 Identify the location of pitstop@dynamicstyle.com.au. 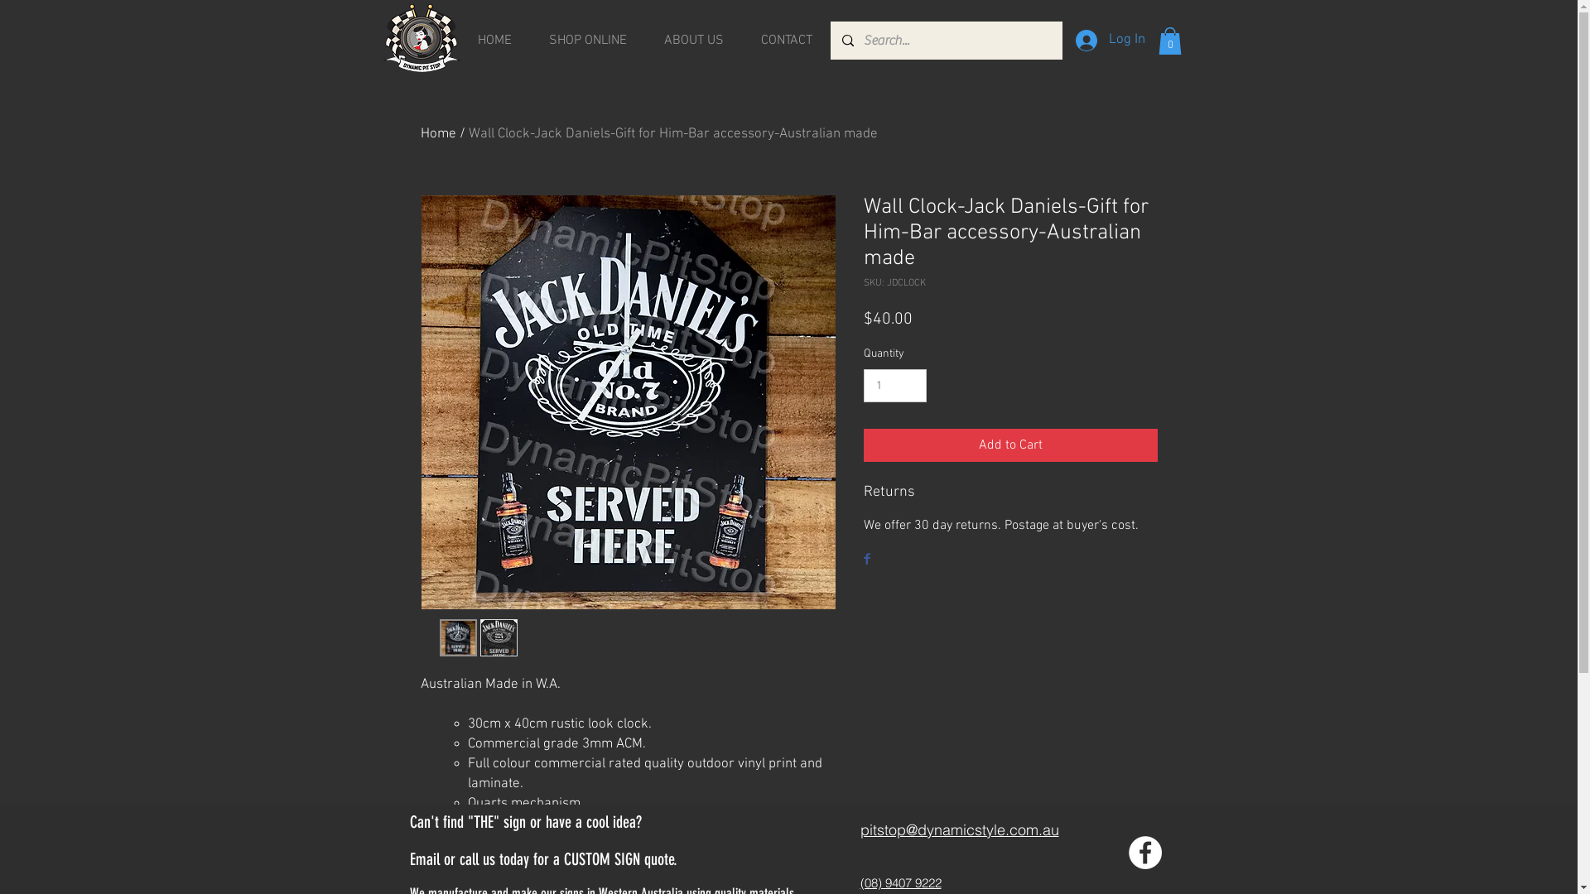
(959, 829).